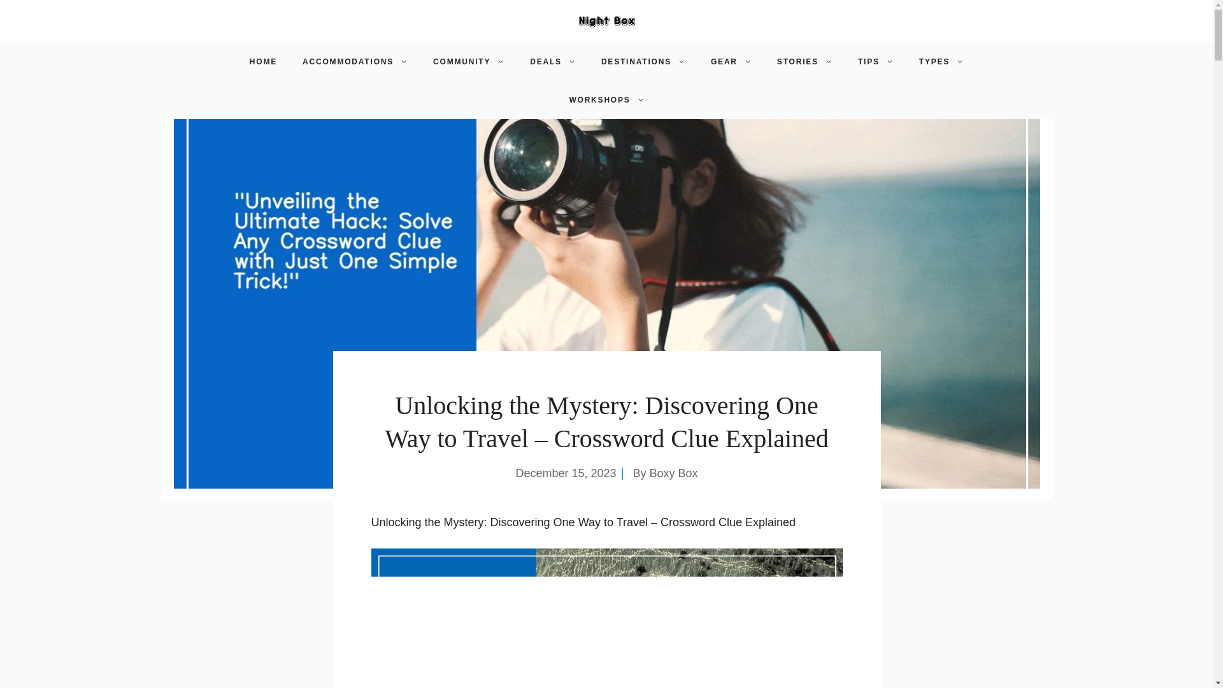  Describe the element at coordinates (731, 61) in the screenshot. I see `GEAR` at that location.